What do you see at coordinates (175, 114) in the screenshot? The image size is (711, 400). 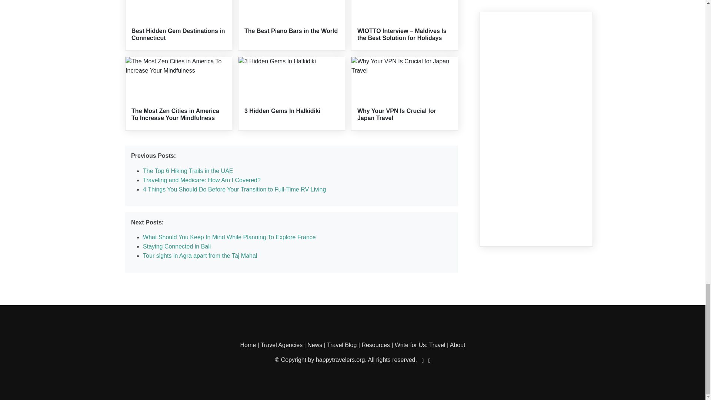 I see `The Most Zen Cities in America To Increase Your Mindfulness` at bounding box center [175, 114].